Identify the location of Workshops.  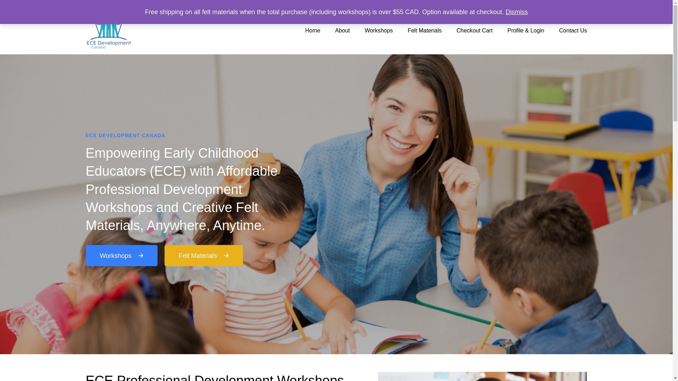
(121, 255).